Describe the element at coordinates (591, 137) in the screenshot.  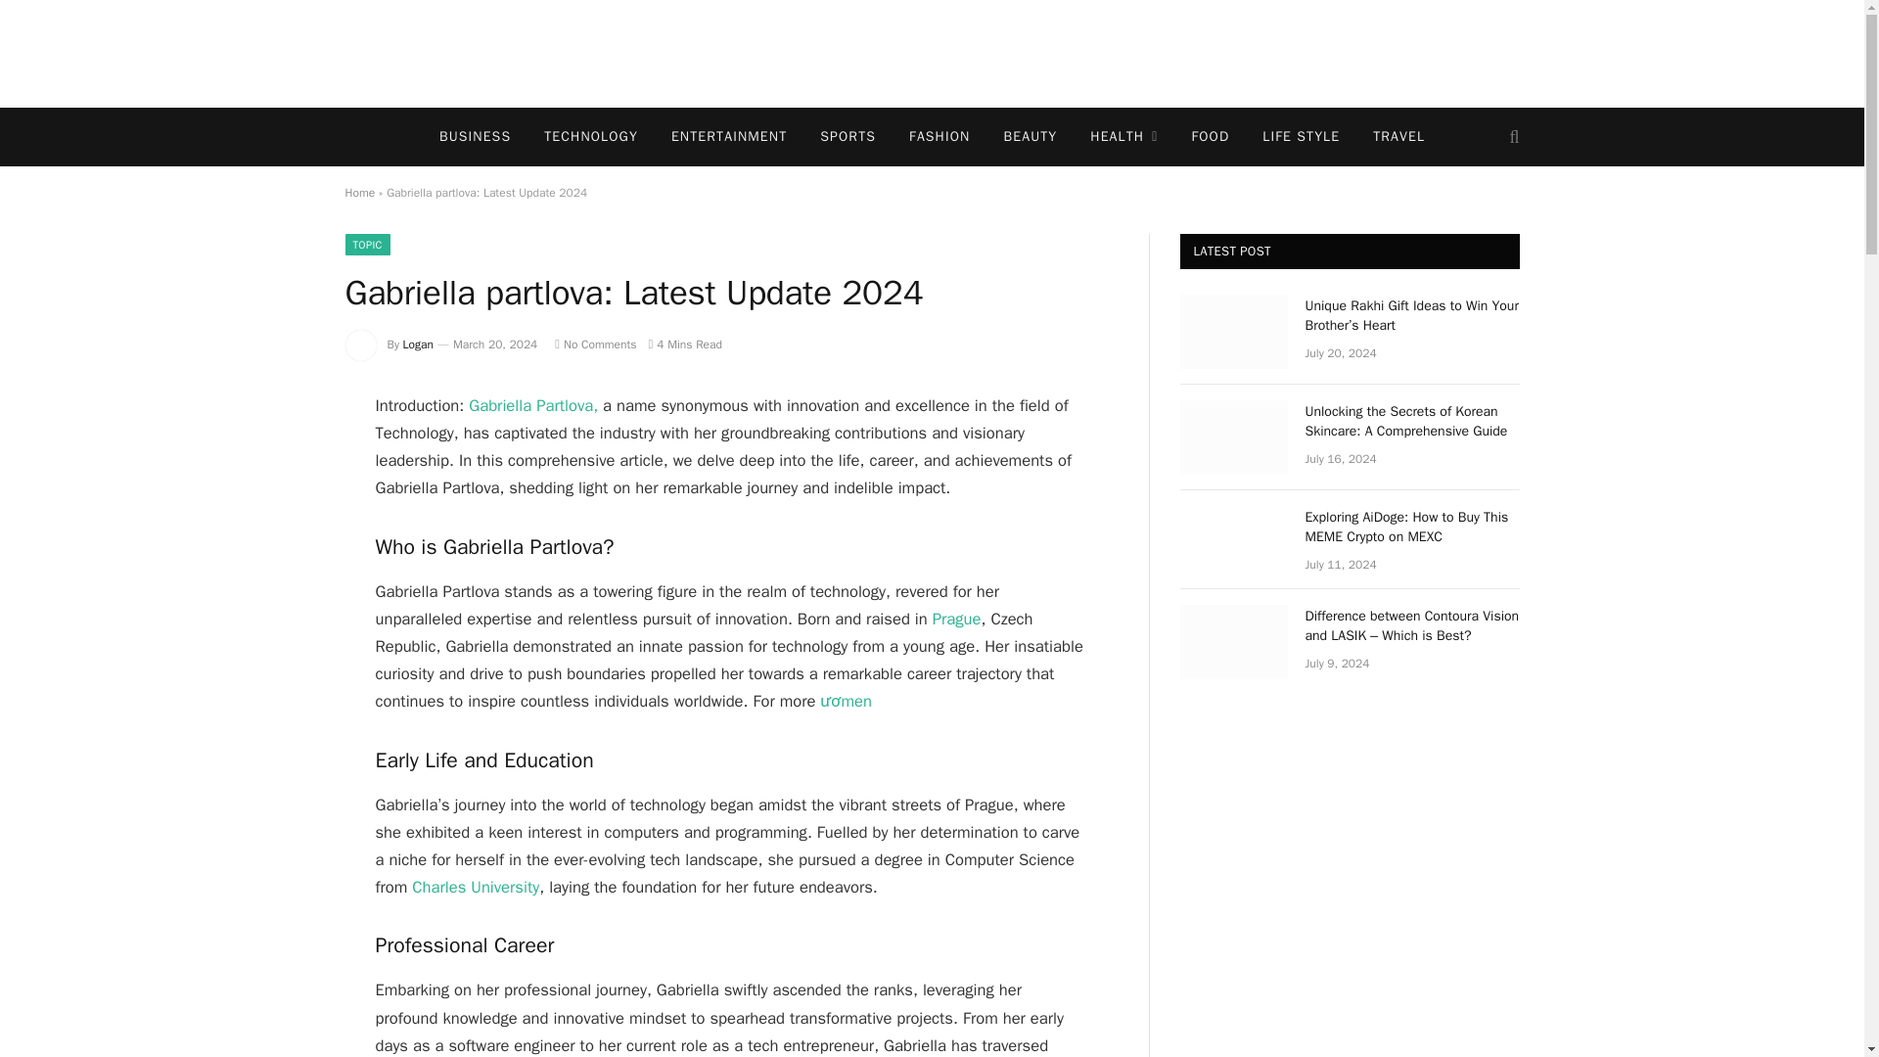
I see `TECHNOLOGY` at that location.